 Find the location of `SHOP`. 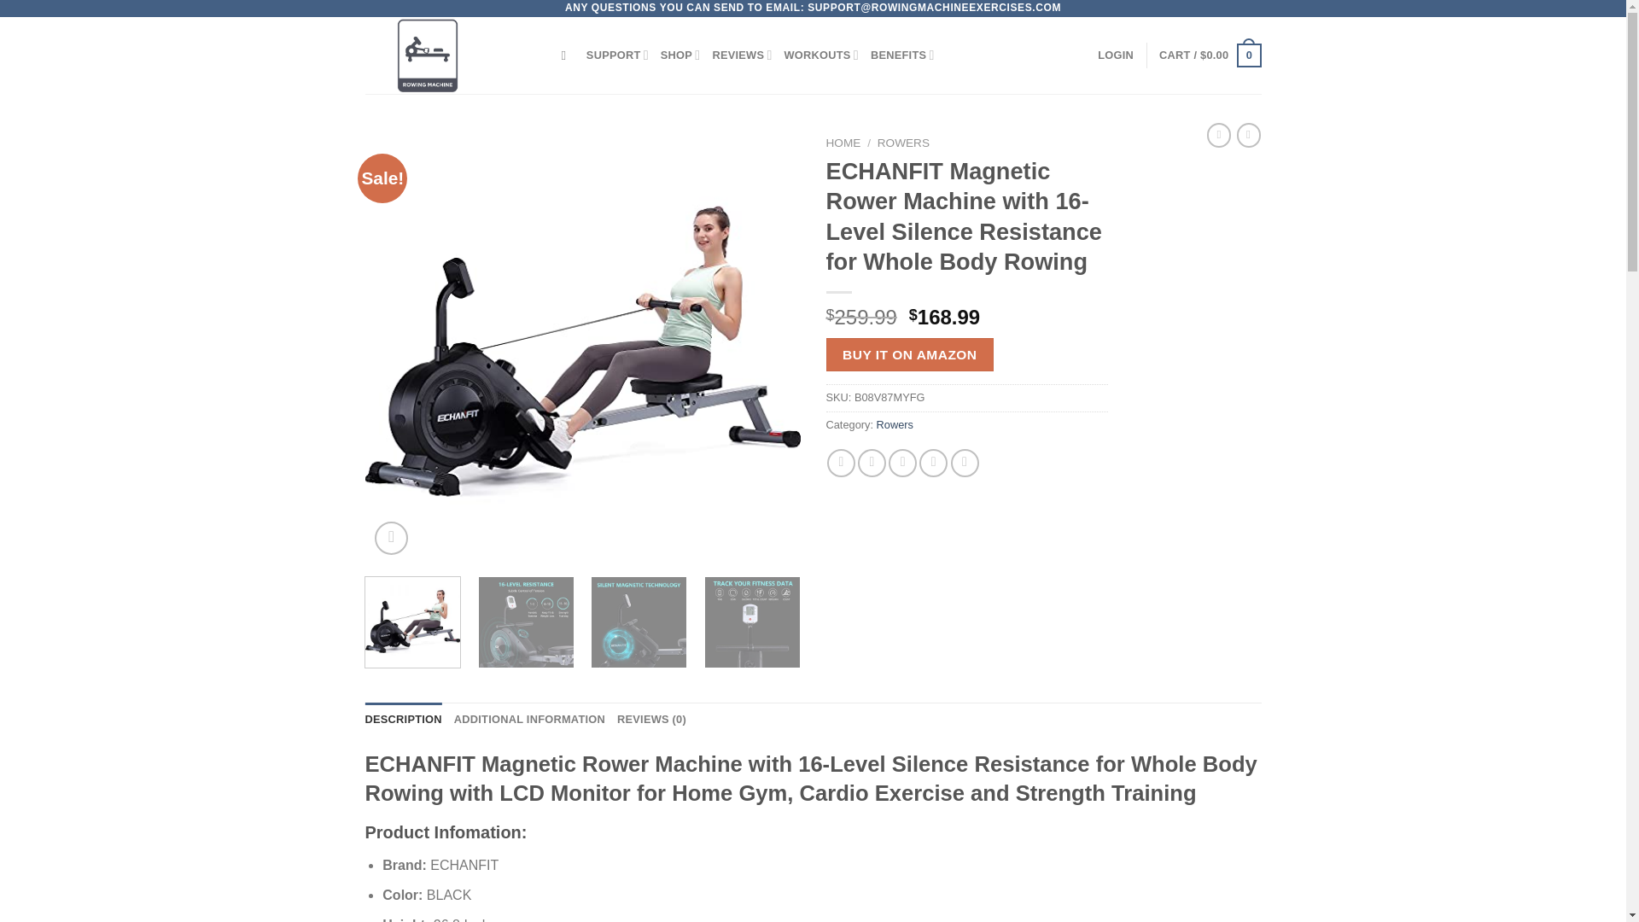

SHOP is located at coordinates (680, 55).